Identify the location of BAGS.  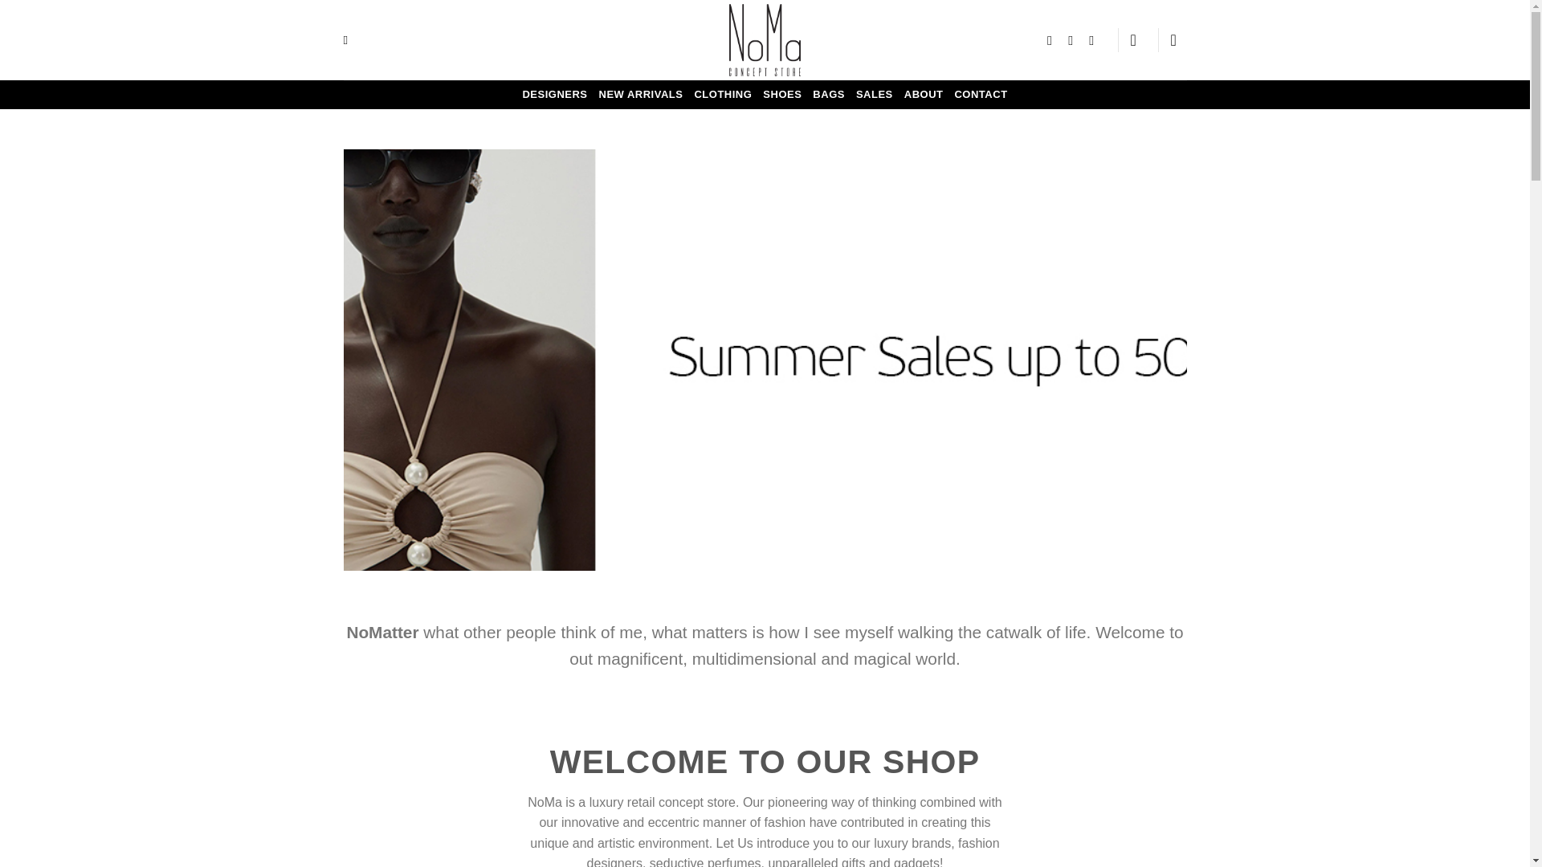
(829, 95).